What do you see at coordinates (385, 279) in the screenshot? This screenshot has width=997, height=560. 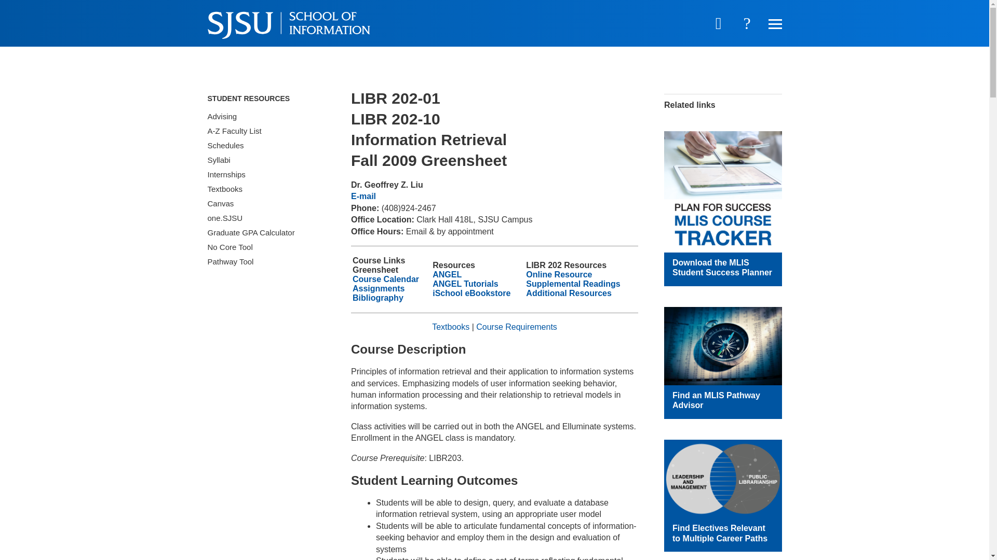 I see `Course Calendar` at bounding box center [385, 279].